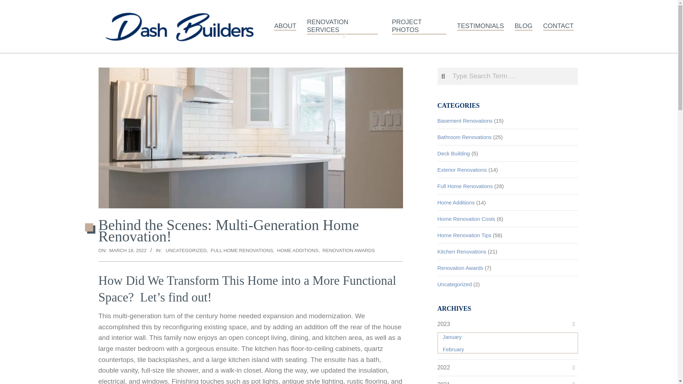 Image resolution: width=683 pixels, height=384 pixels. I want to click on CONTACT, so click(558, 26).